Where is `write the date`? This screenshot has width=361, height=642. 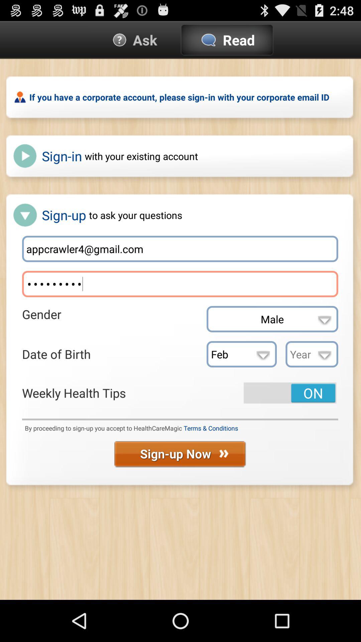 write the date is located at coordinates (312, 354).